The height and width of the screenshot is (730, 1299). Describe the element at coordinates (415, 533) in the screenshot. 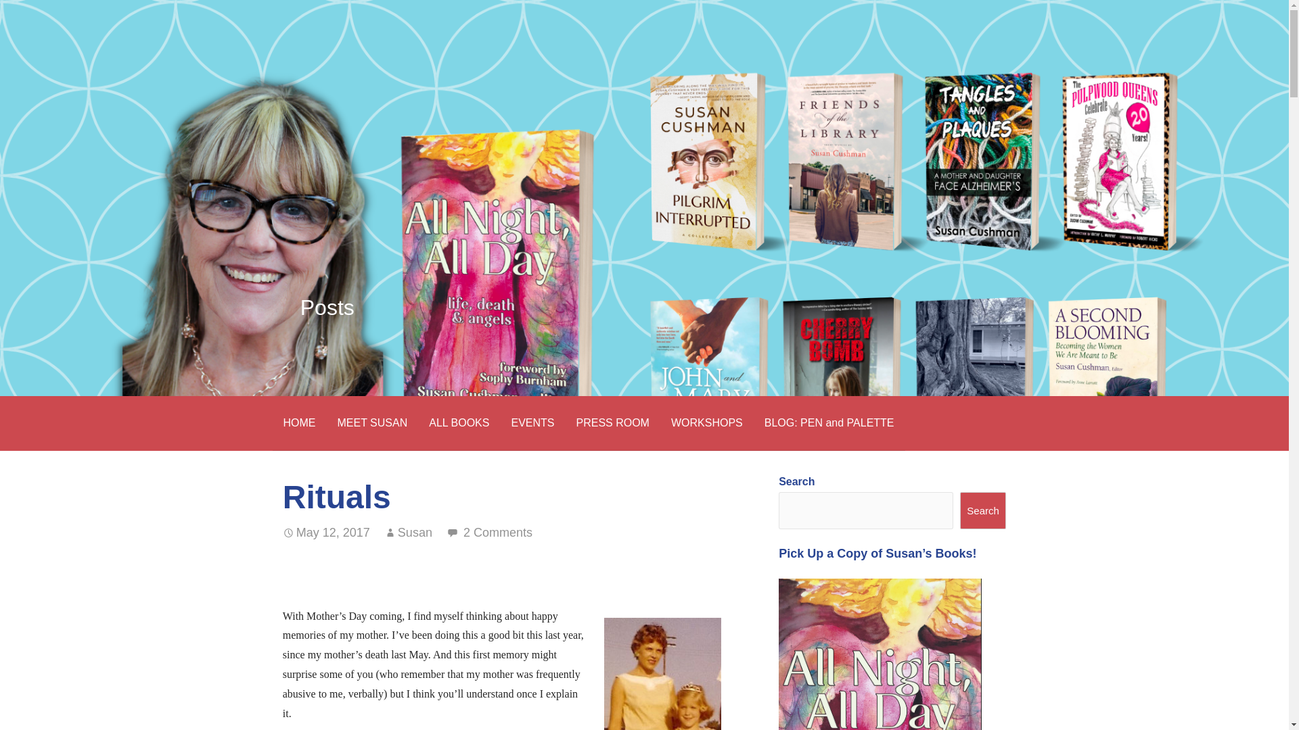

I see `Posts by Susan` at that location.